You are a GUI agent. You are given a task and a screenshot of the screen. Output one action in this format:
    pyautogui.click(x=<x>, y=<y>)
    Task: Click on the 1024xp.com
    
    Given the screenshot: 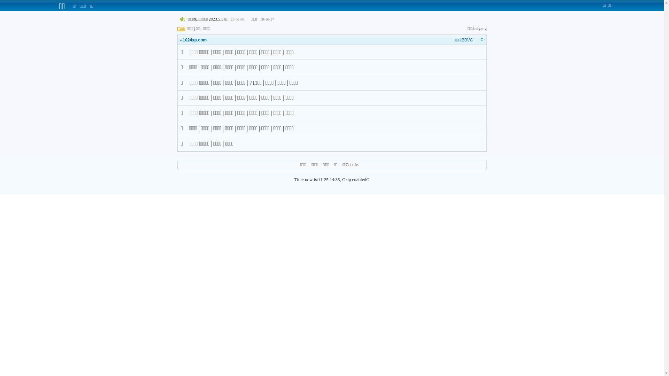 What is the action you would take?
    pyautogui.click(x=194, y=40)
    